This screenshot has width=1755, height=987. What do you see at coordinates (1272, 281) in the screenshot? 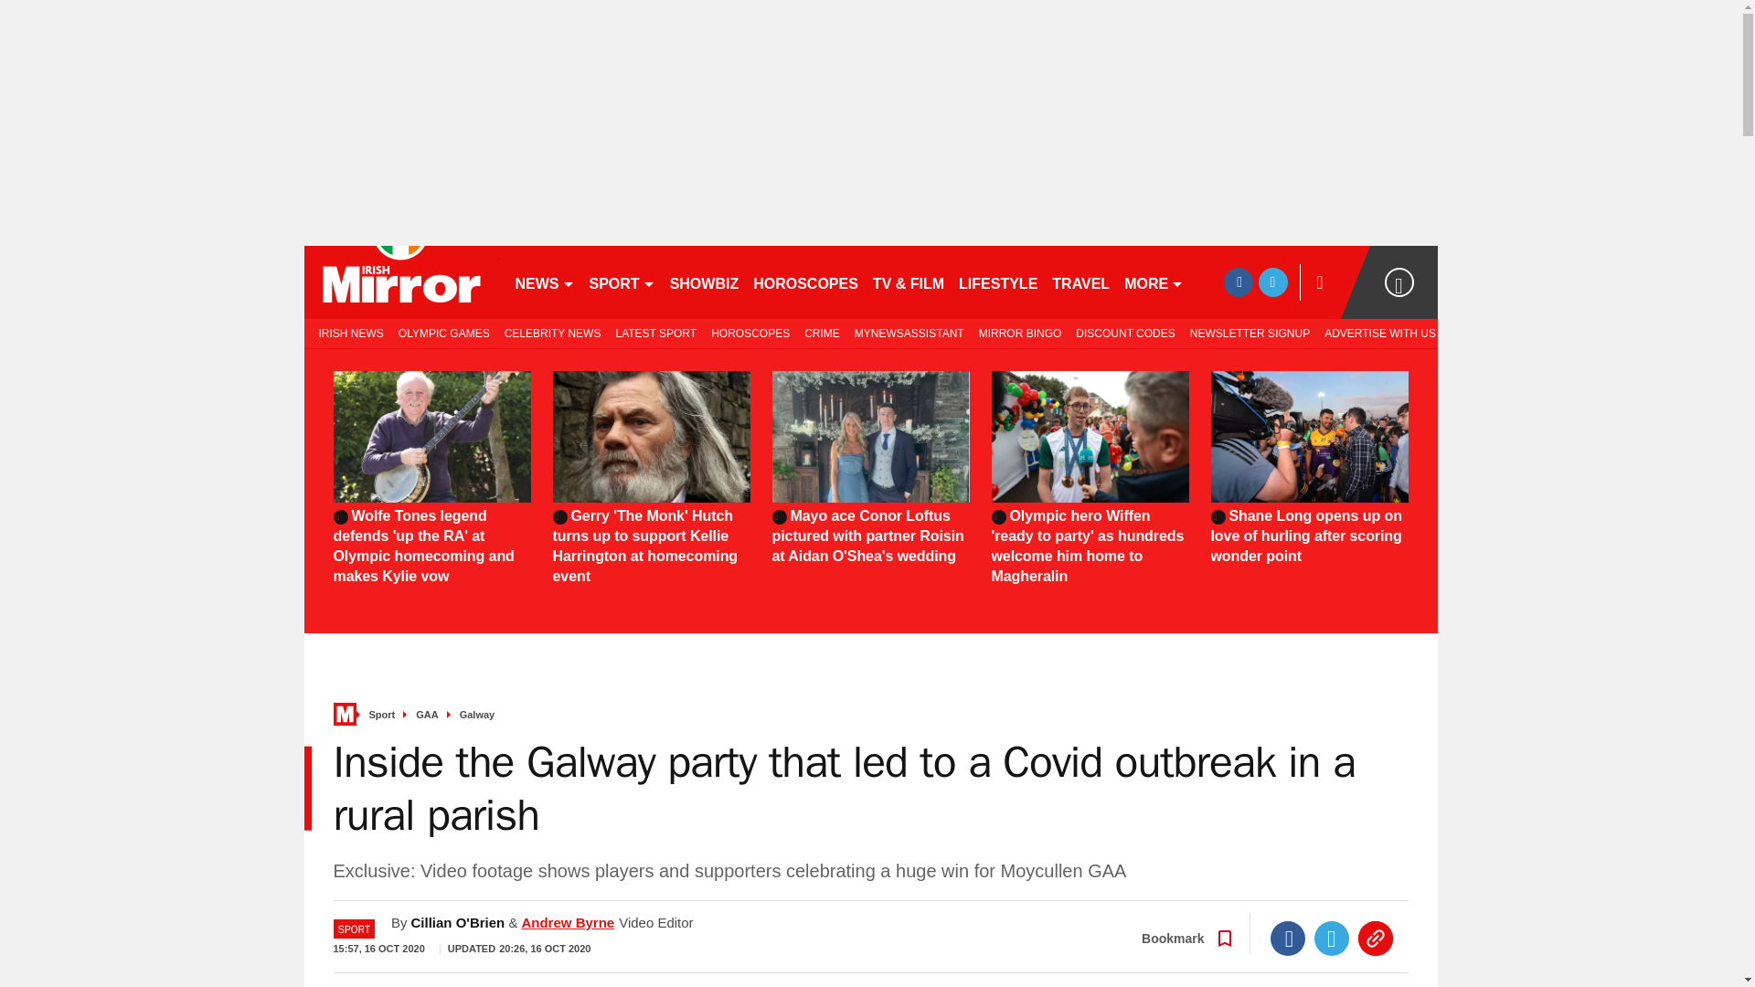
I see `twitter` at bounding box center [1272, 281].